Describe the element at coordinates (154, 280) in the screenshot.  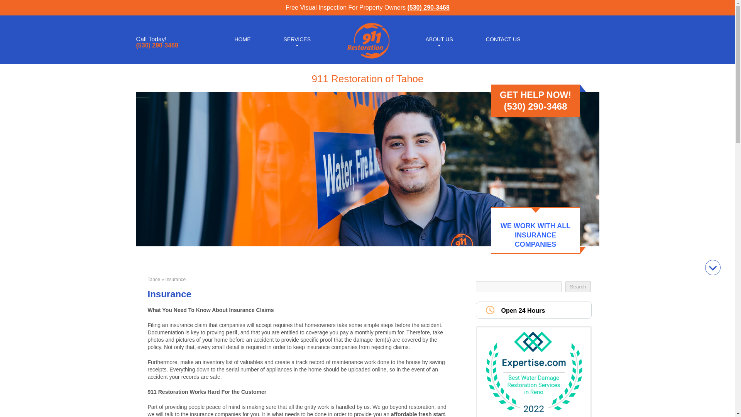
I see `Go to Tahoe.` at that location.